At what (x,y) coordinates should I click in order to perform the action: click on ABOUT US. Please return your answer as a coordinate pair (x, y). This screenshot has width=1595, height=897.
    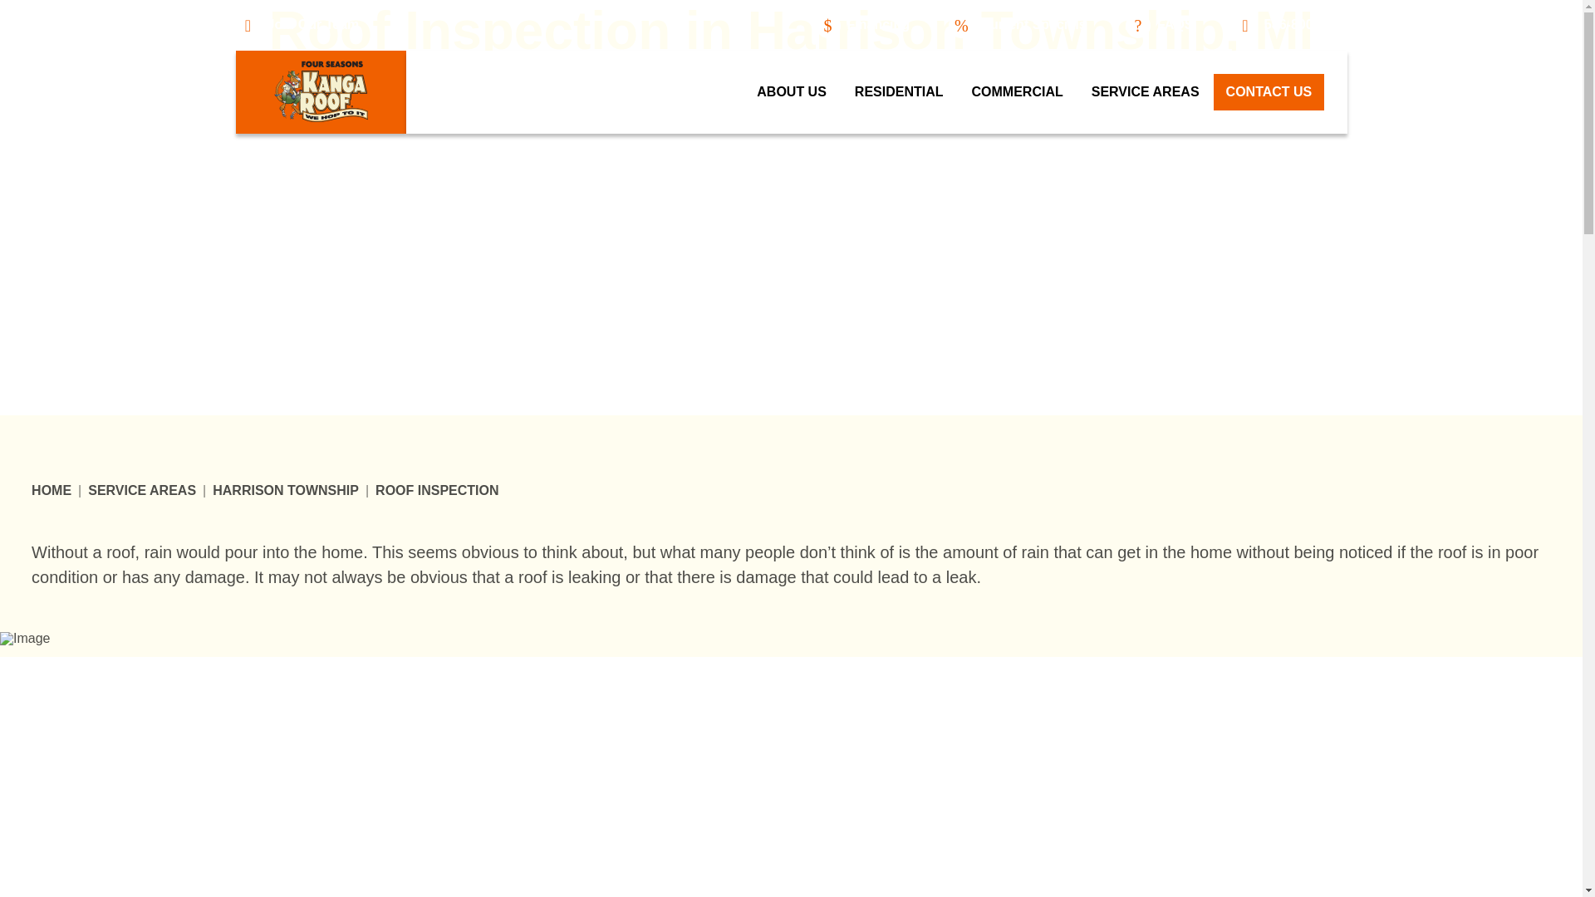
    Looking at the image, I should click on (791, 91).